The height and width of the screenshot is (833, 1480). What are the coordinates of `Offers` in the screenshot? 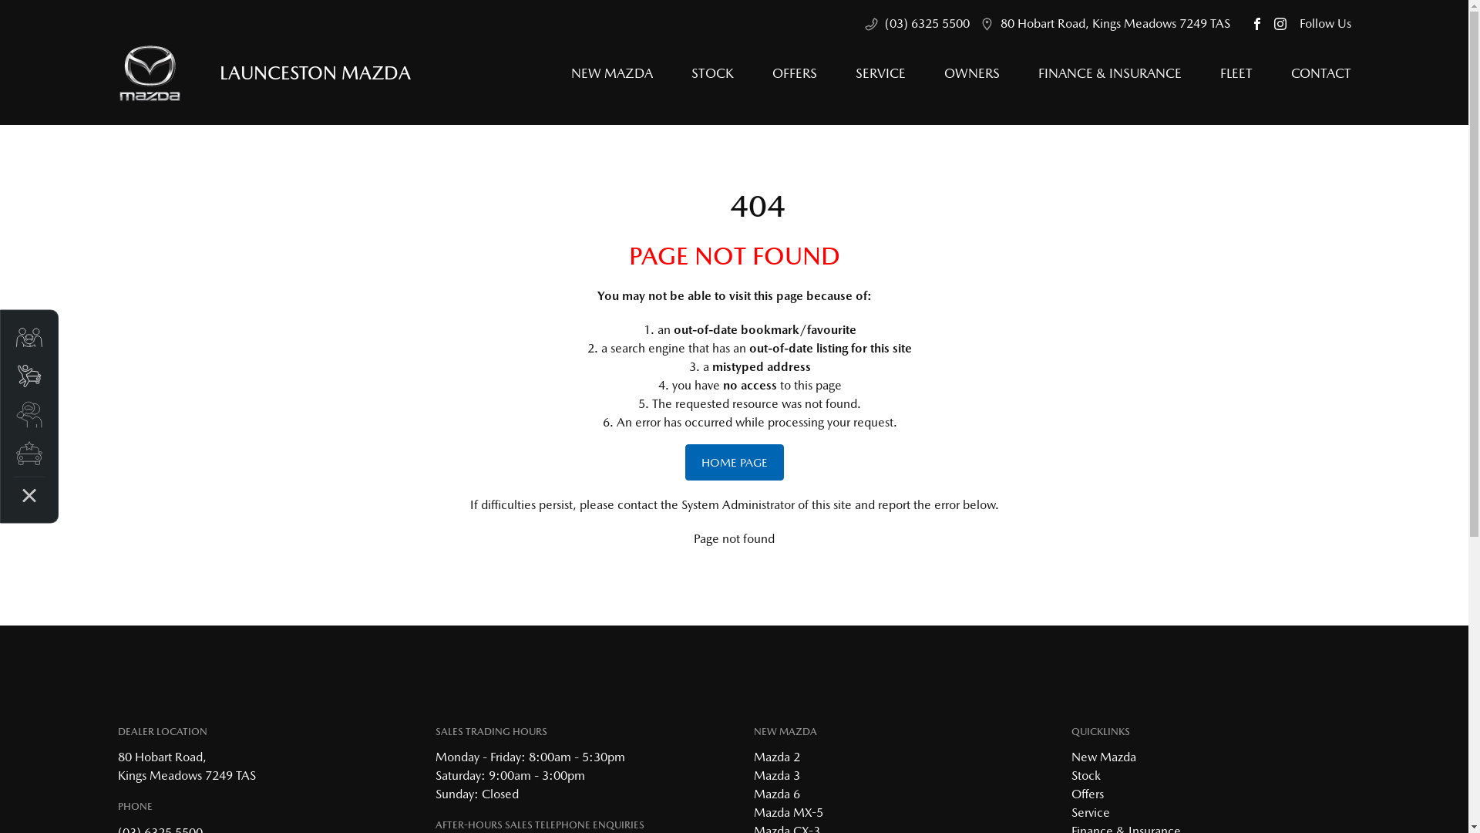 It's located at (1088, 794).